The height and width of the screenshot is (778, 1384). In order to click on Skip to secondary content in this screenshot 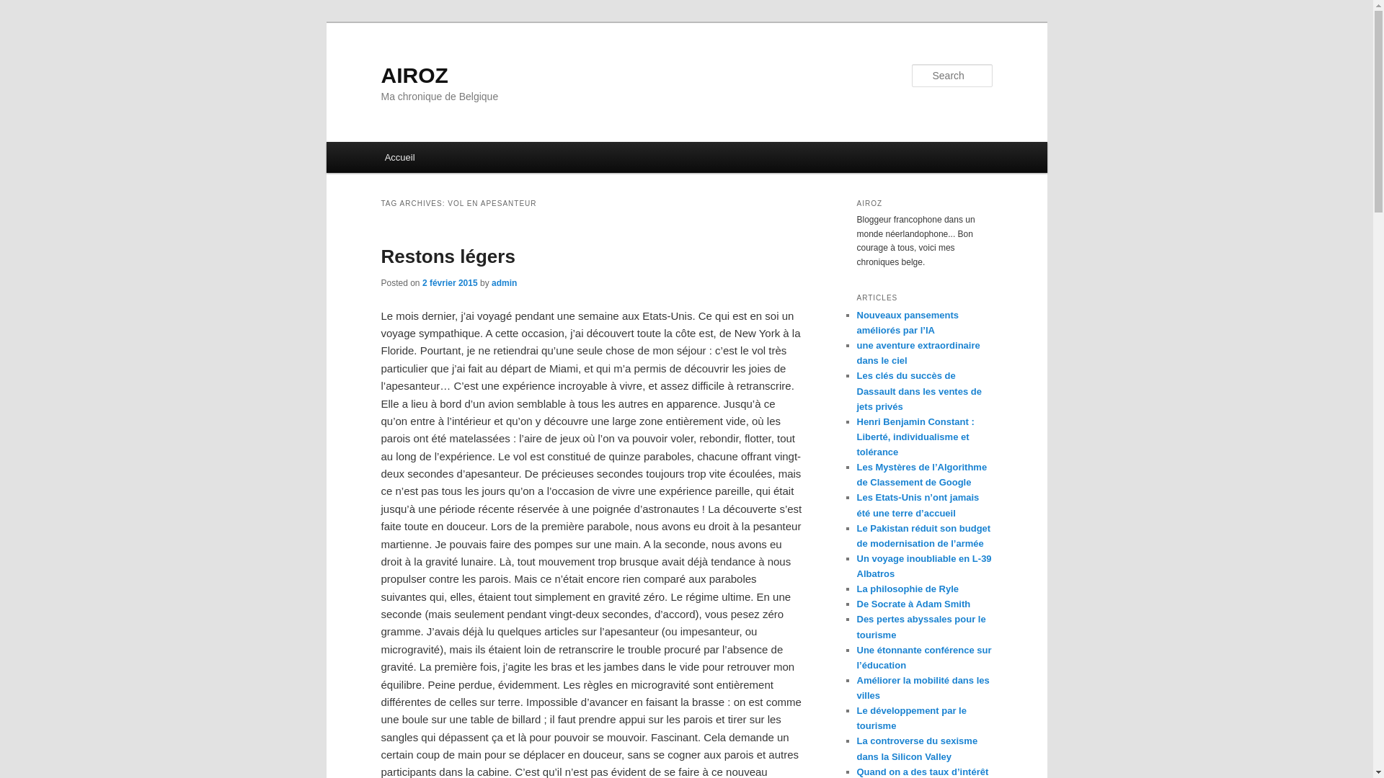, I will do `click(456, 160)`.